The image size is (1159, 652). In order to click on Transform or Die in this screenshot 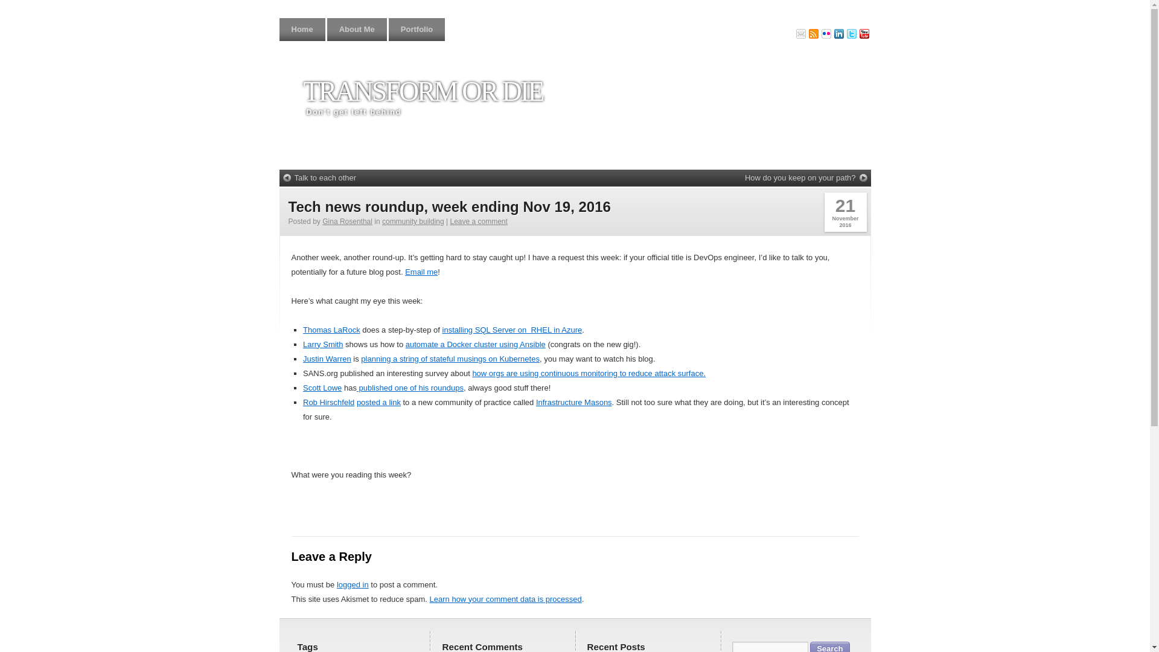, I will do `click(423, 92)`.